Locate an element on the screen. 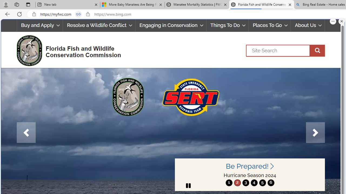 The width and height of the screenshot is (346, 194). 3 is located at coordinates (245, 183).